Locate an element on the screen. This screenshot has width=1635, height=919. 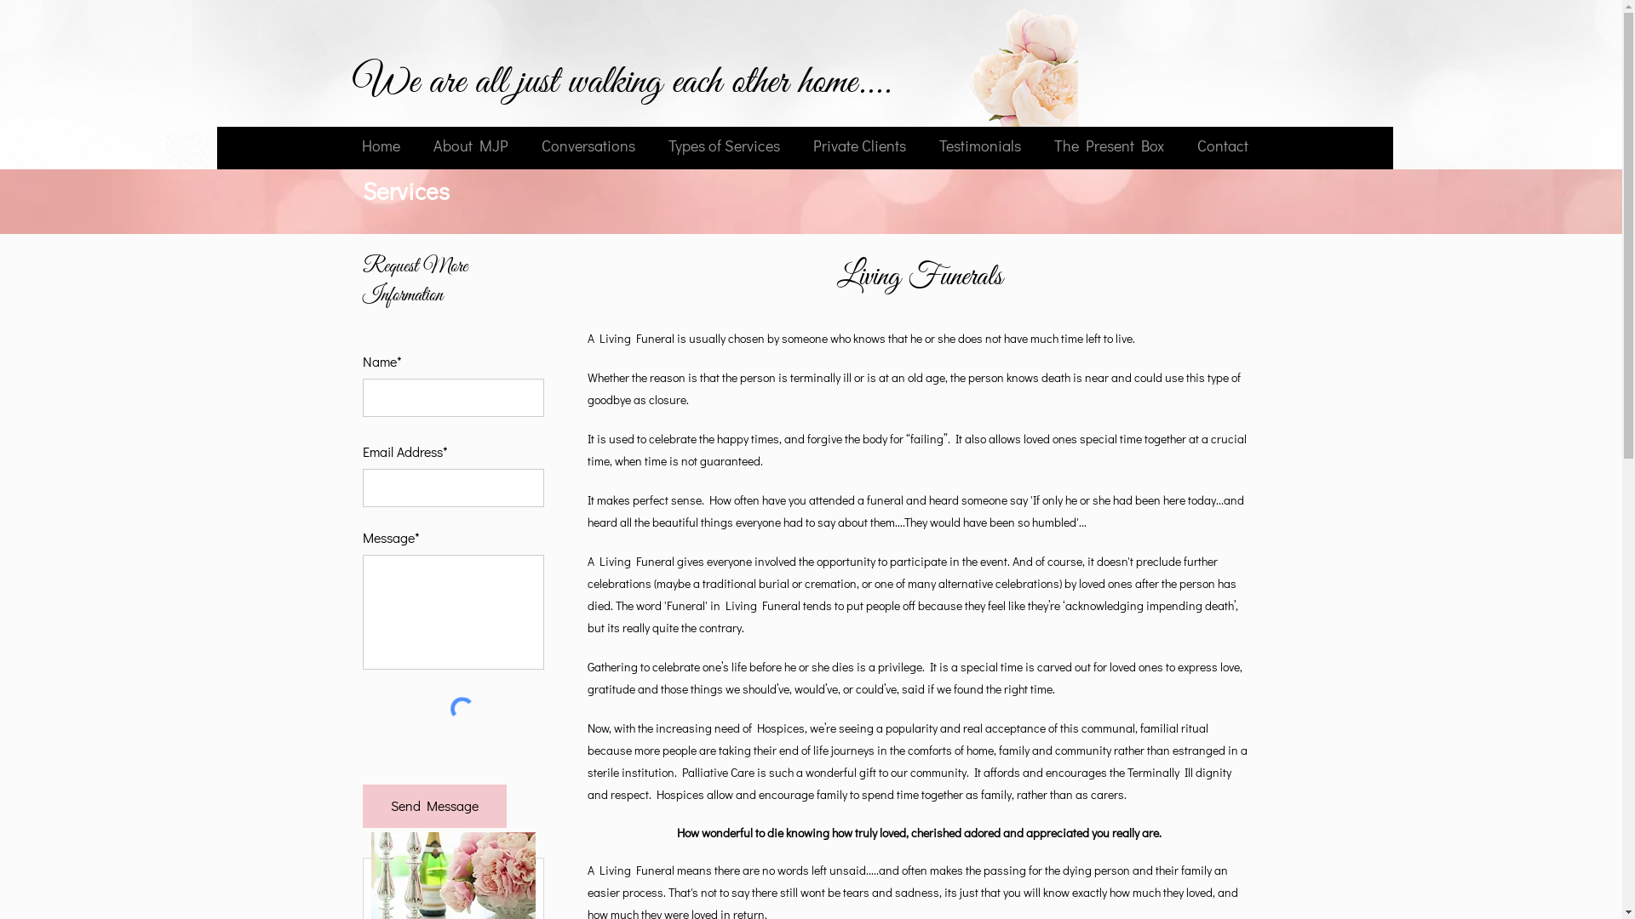
Home is located at coordinates (381, 146).